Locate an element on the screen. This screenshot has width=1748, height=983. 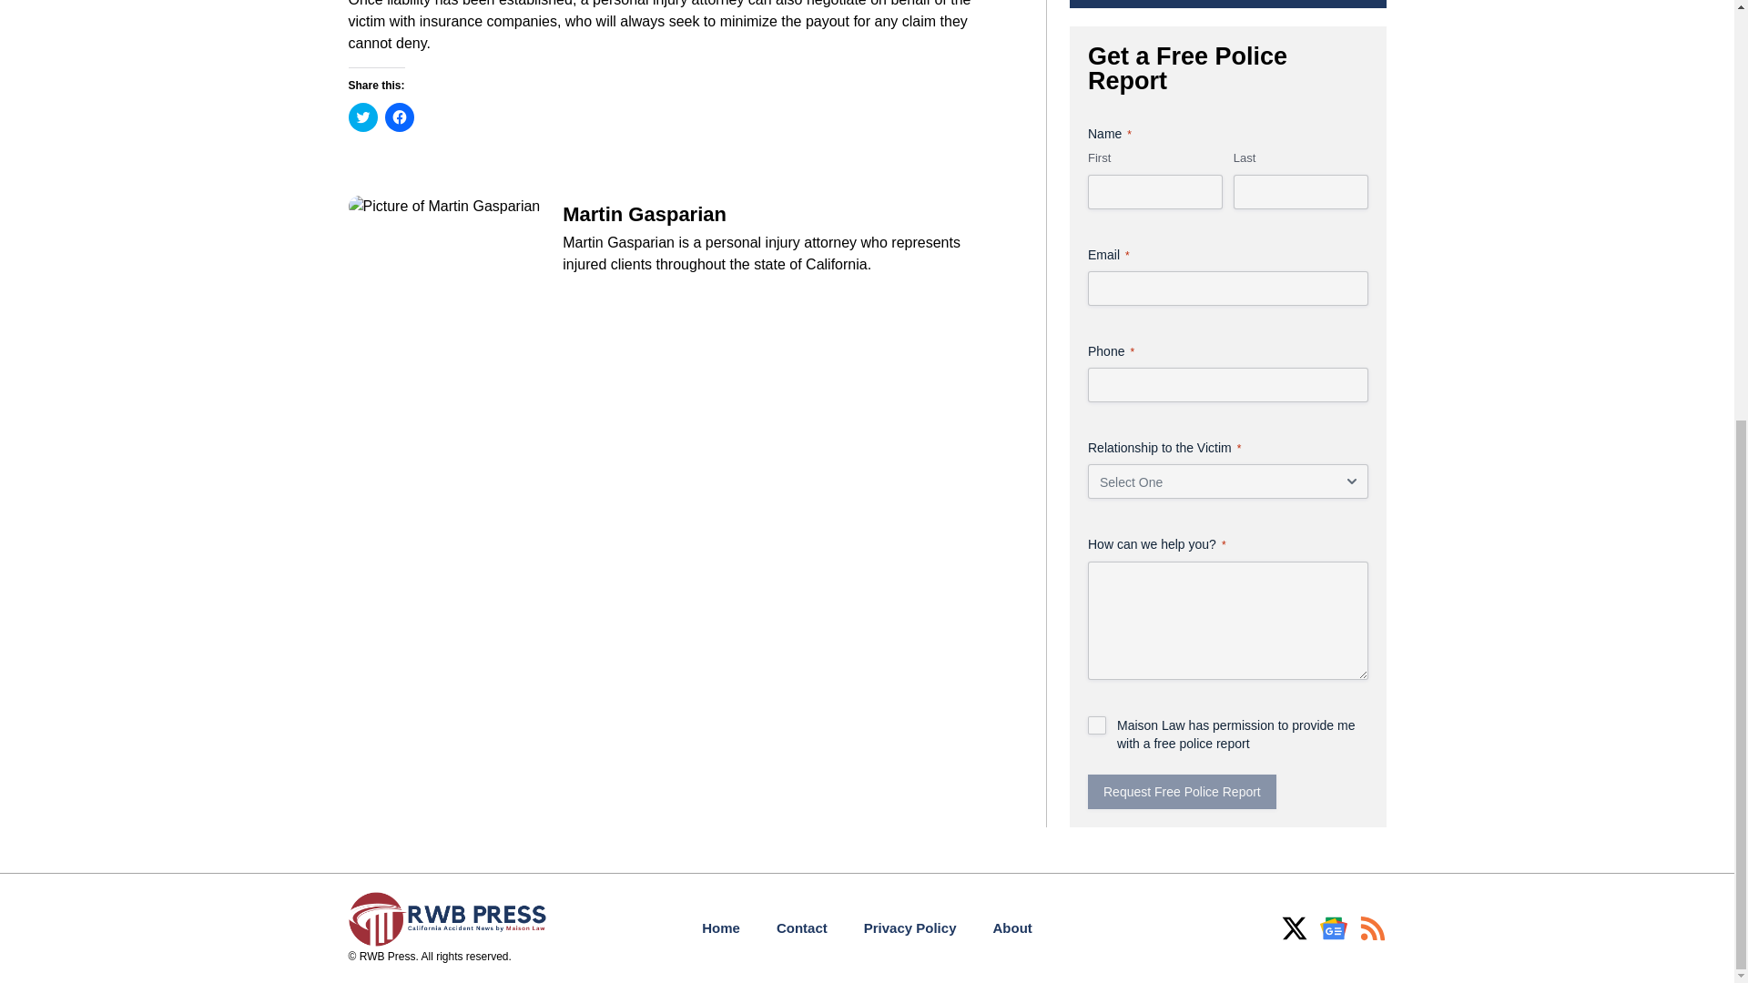
Click to share on Twitter is located at coordinates (362, 117).